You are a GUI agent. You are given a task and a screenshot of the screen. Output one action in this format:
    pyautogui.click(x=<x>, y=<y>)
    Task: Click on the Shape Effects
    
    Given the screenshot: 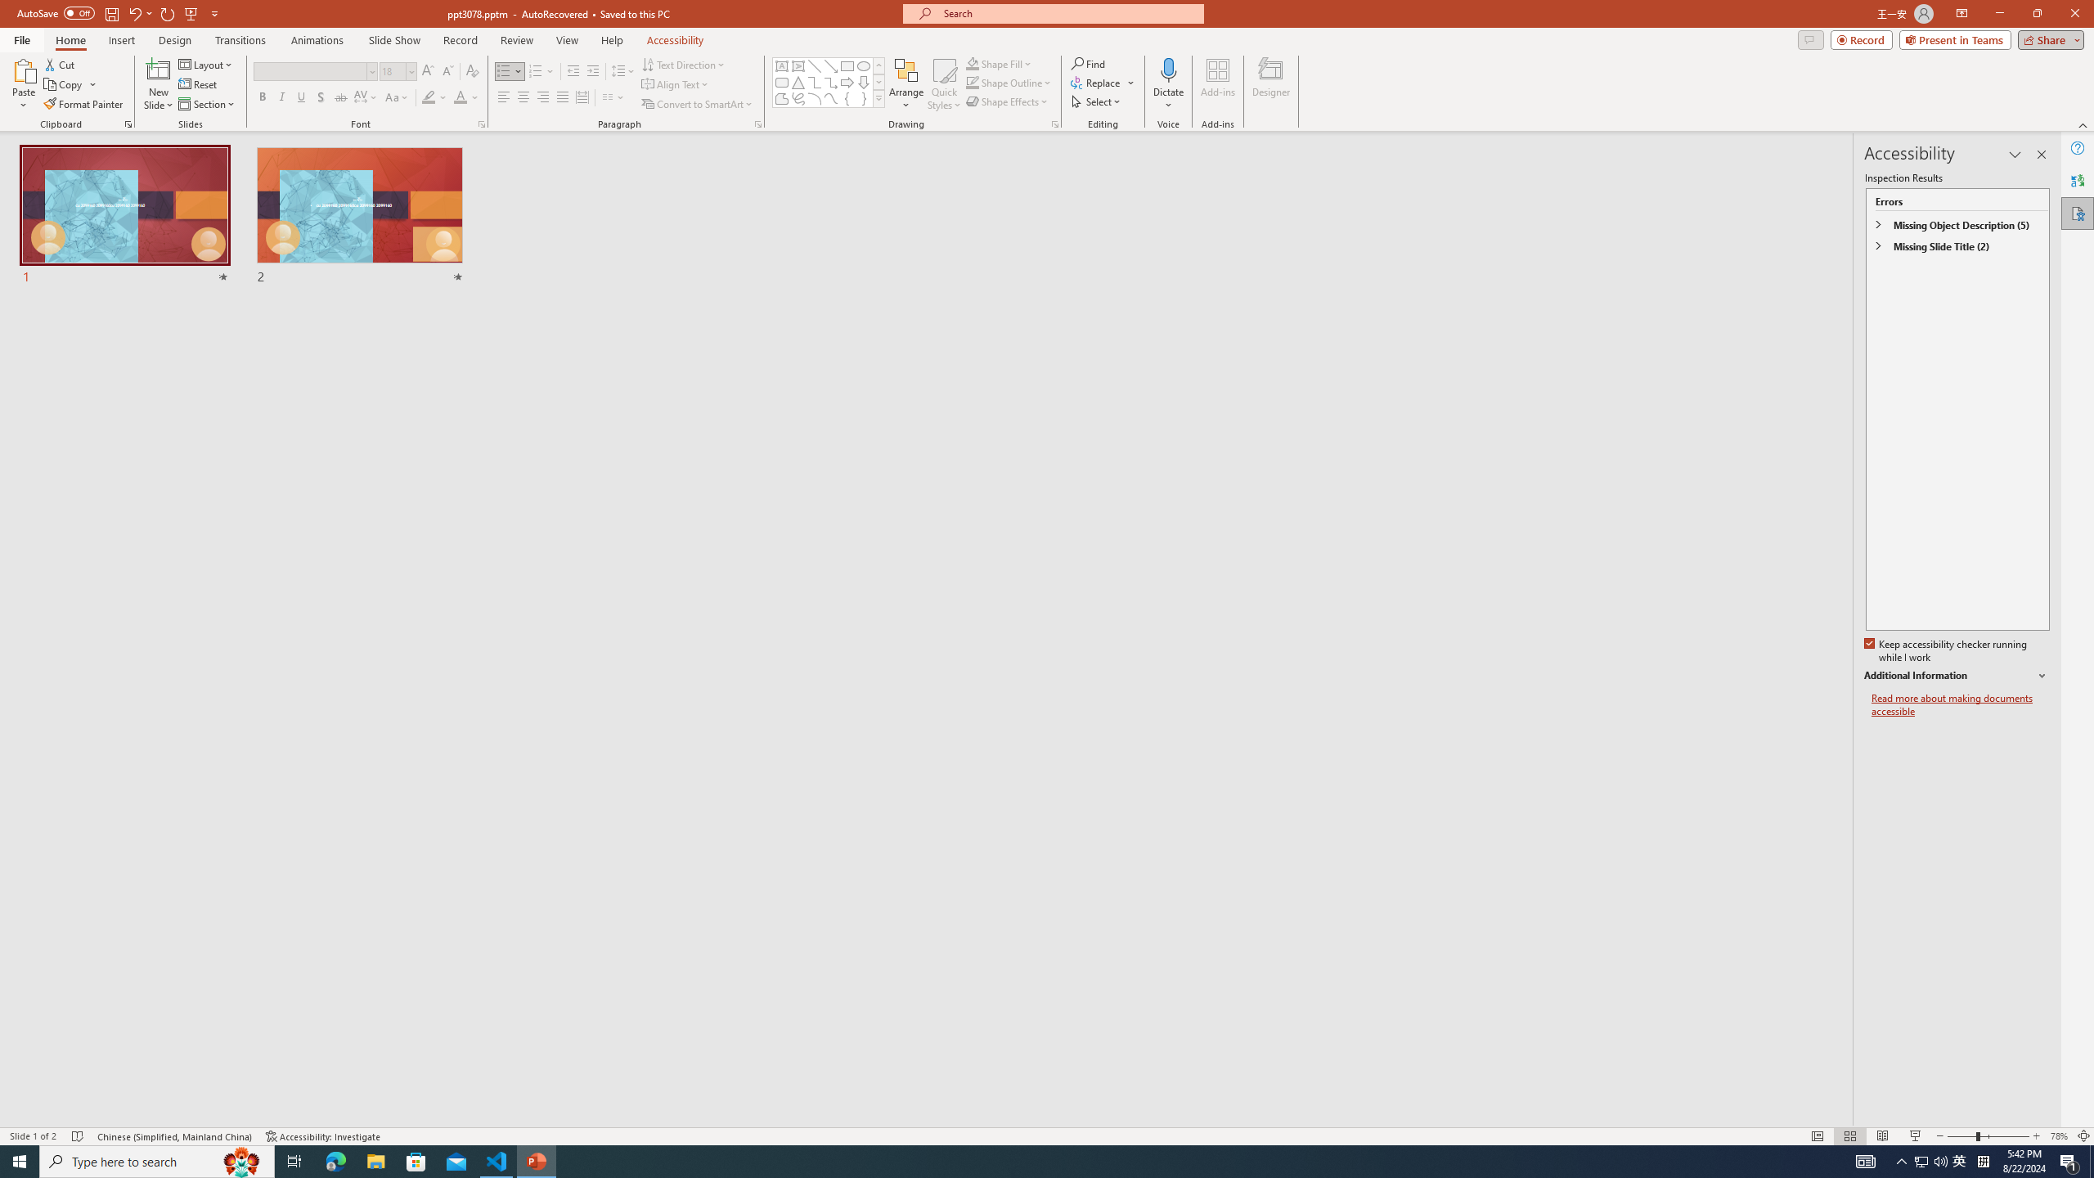 What is the action you would take?
    pyautogui.click(x=1008, y=101)
    